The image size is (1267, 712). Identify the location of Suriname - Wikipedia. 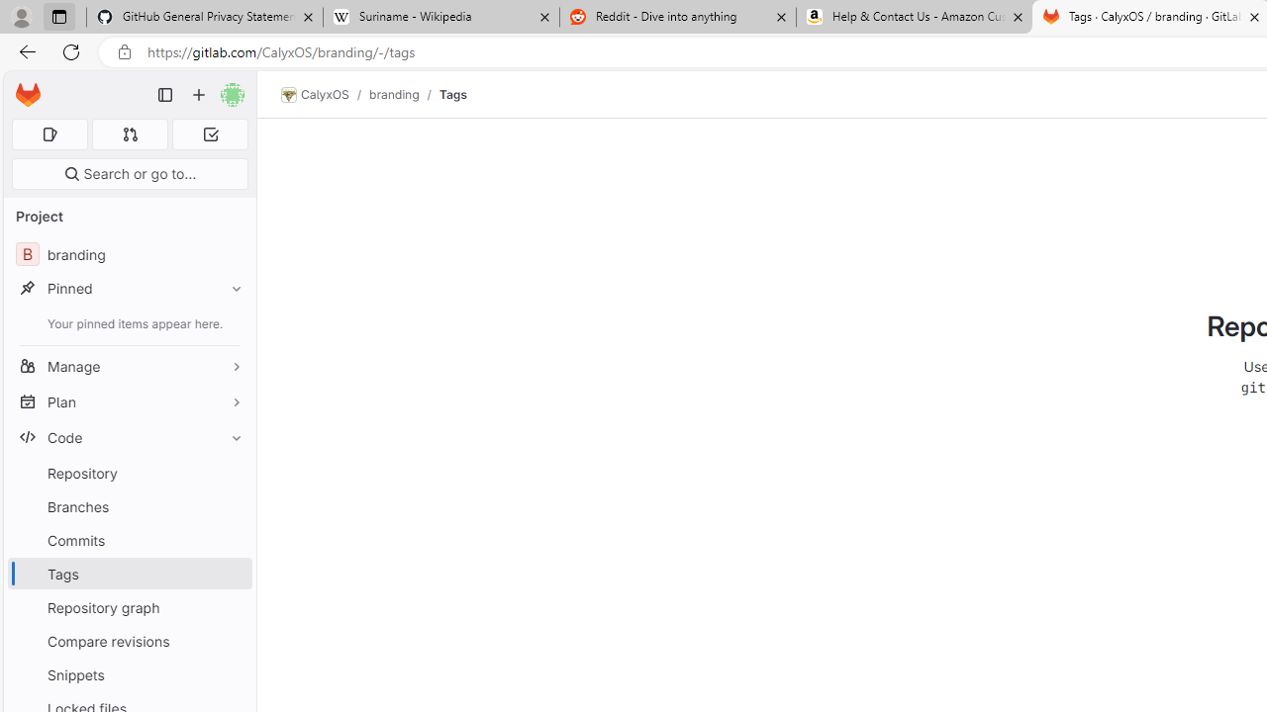
(440, 18).